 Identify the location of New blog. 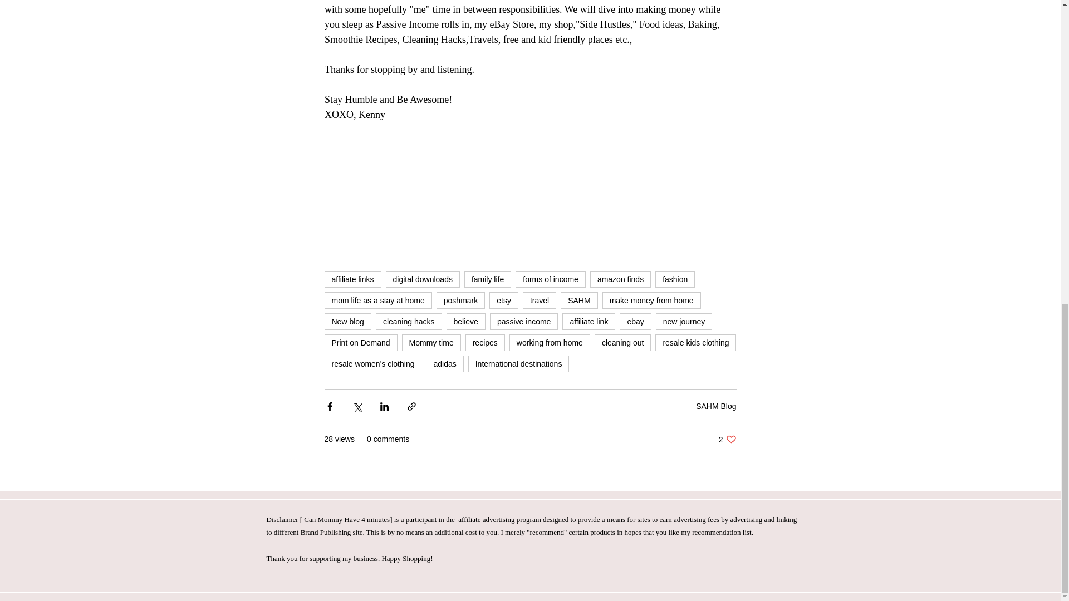
(347, 321).